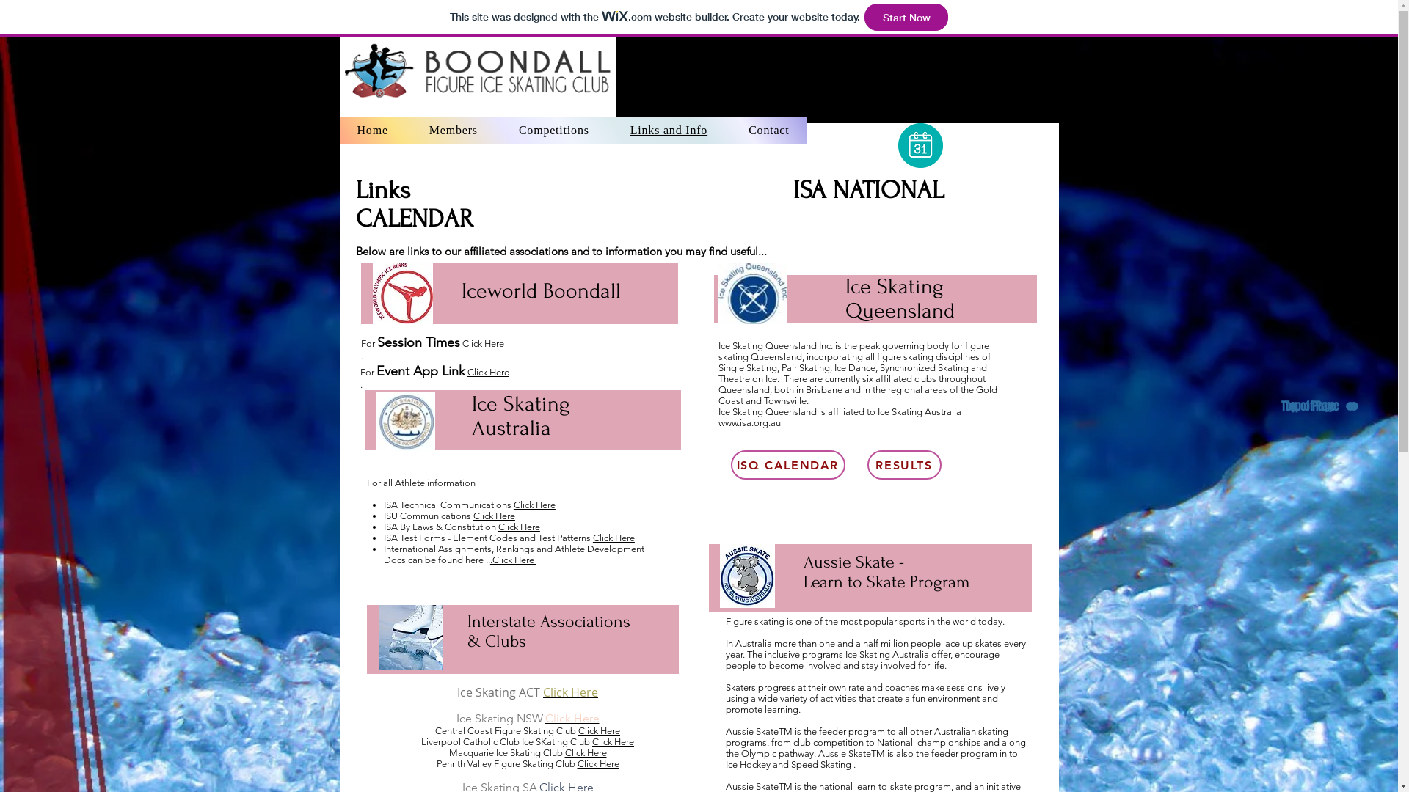 Image resolution: width=1409 pixels, height=792 pixels. What do you see at coordinates (554, 131) in the screenshot?
I see `Competitions` at bounding box center [554, 131].